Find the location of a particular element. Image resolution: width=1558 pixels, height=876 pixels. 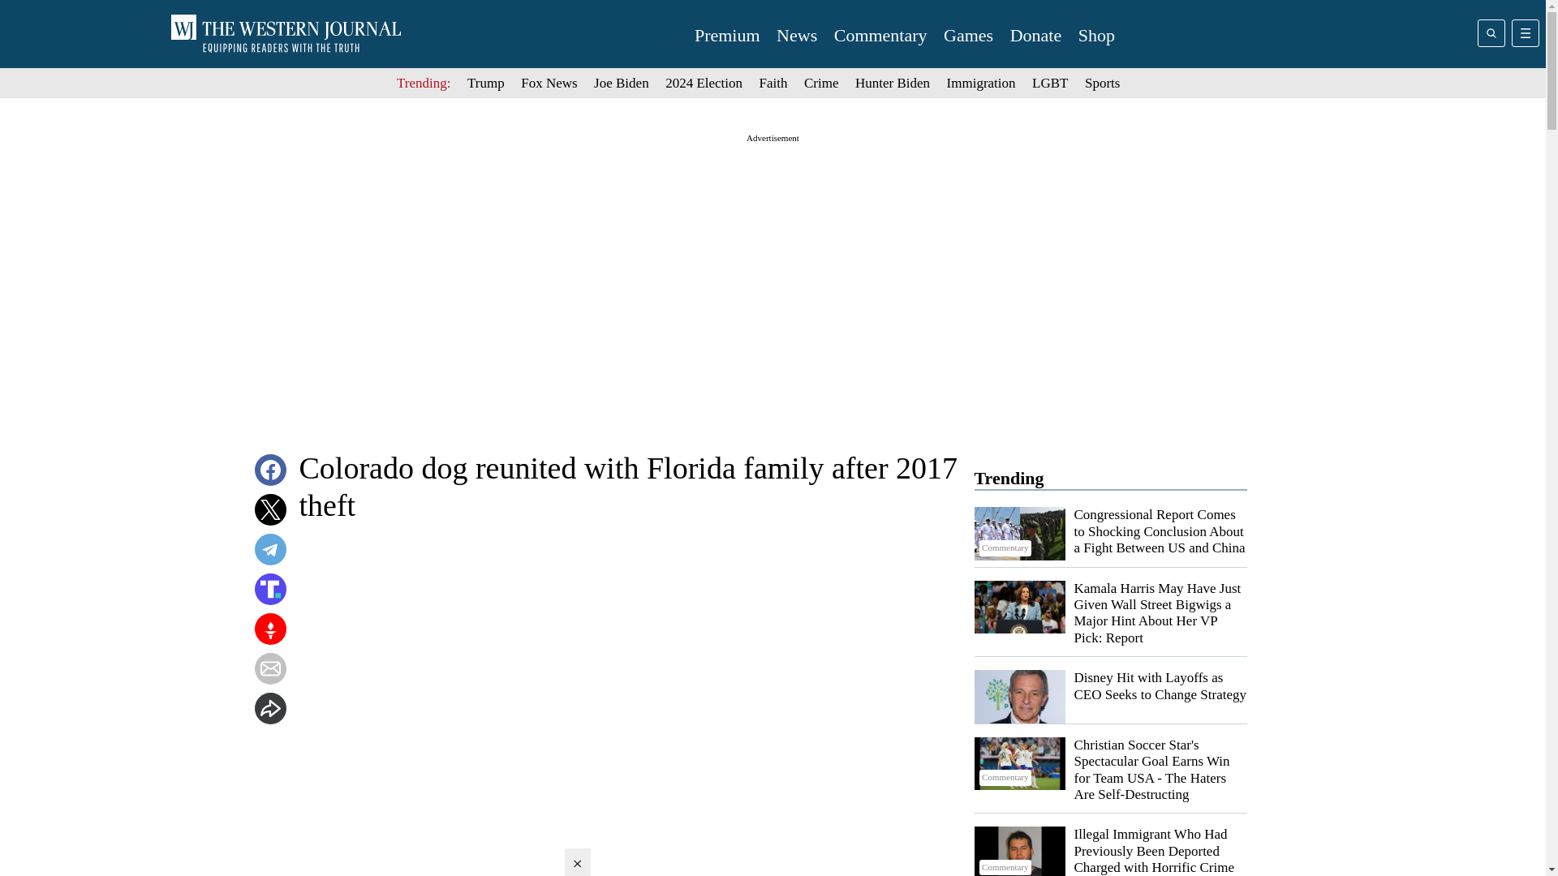

News is located at coordinates (796, 36).